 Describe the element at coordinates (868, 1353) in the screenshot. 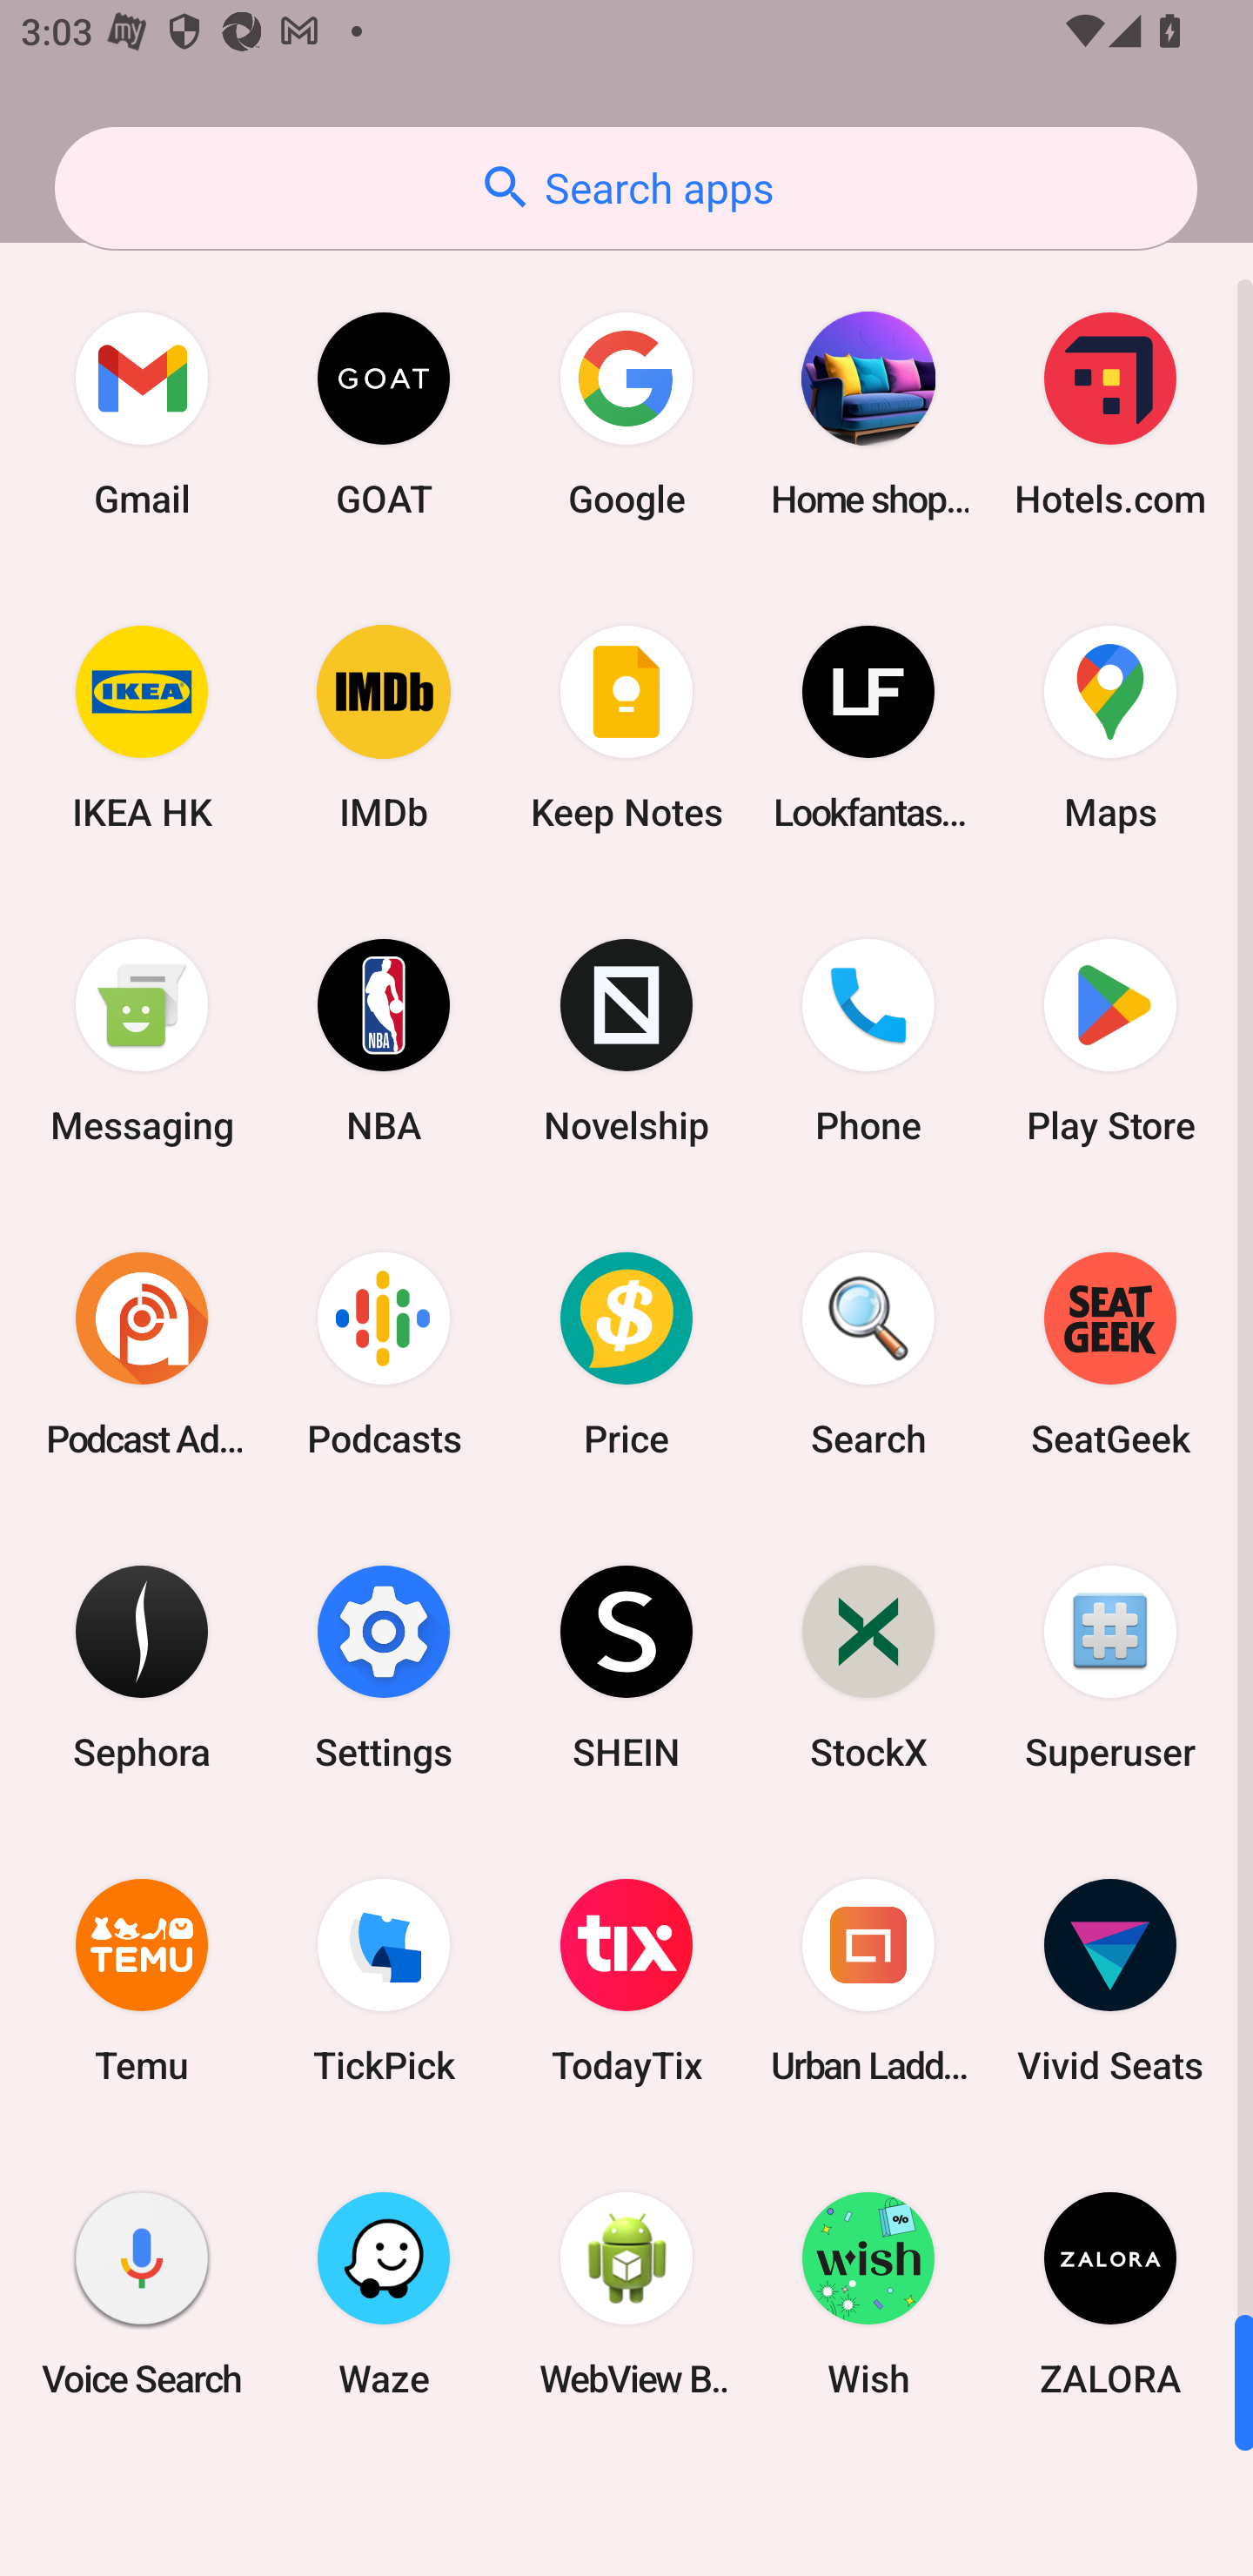

I see `Search` at that location.